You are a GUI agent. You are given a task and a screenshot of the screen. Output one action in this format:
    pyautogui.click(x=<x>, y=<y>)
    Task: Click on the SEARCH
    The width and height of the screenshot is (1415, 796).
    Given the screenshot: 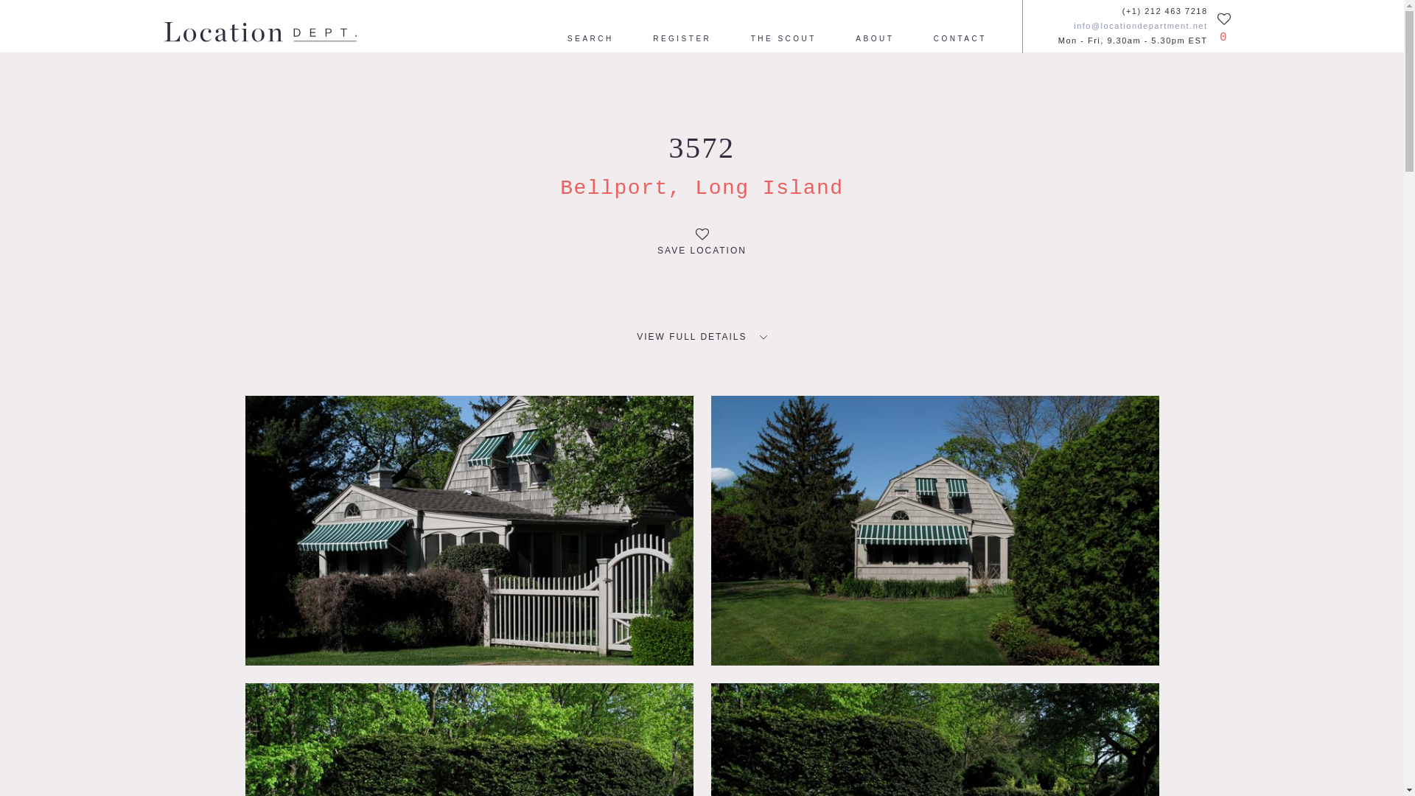 What is the action you would take?
    pyautogui.click(x=590, y=40)
    